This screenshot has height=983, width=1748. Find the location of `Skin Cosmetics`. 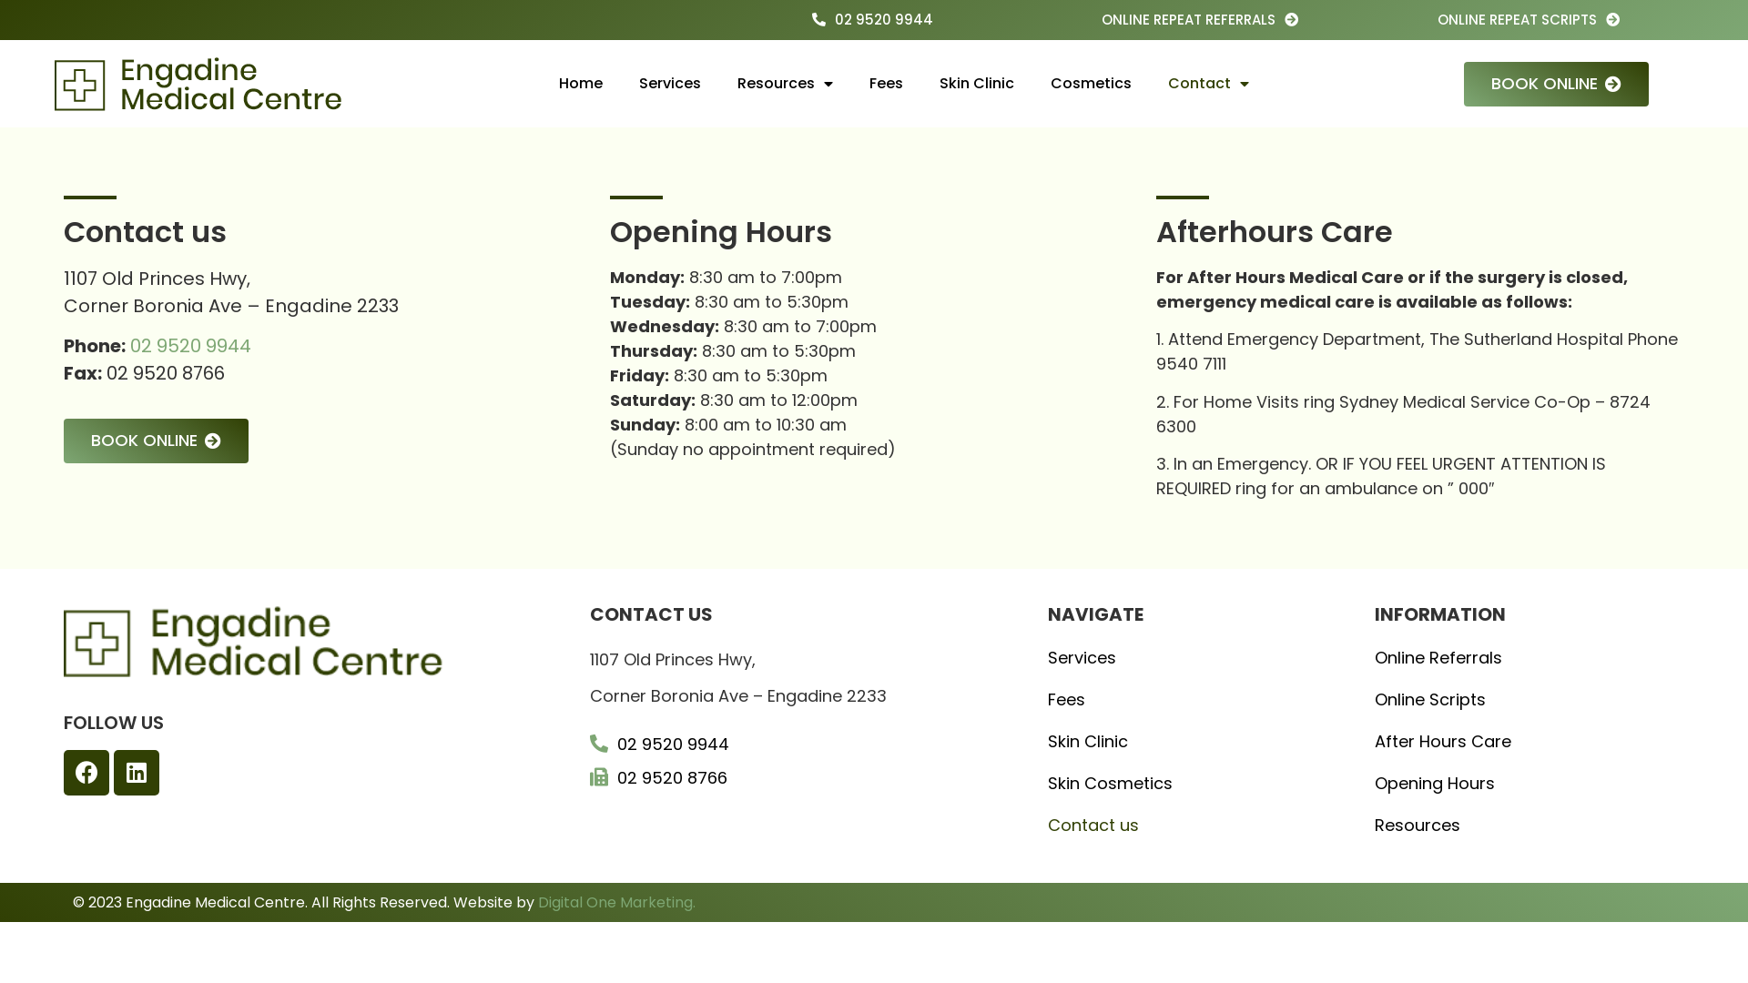

Skin Cosmetics is located at coordinates (1193, 784).